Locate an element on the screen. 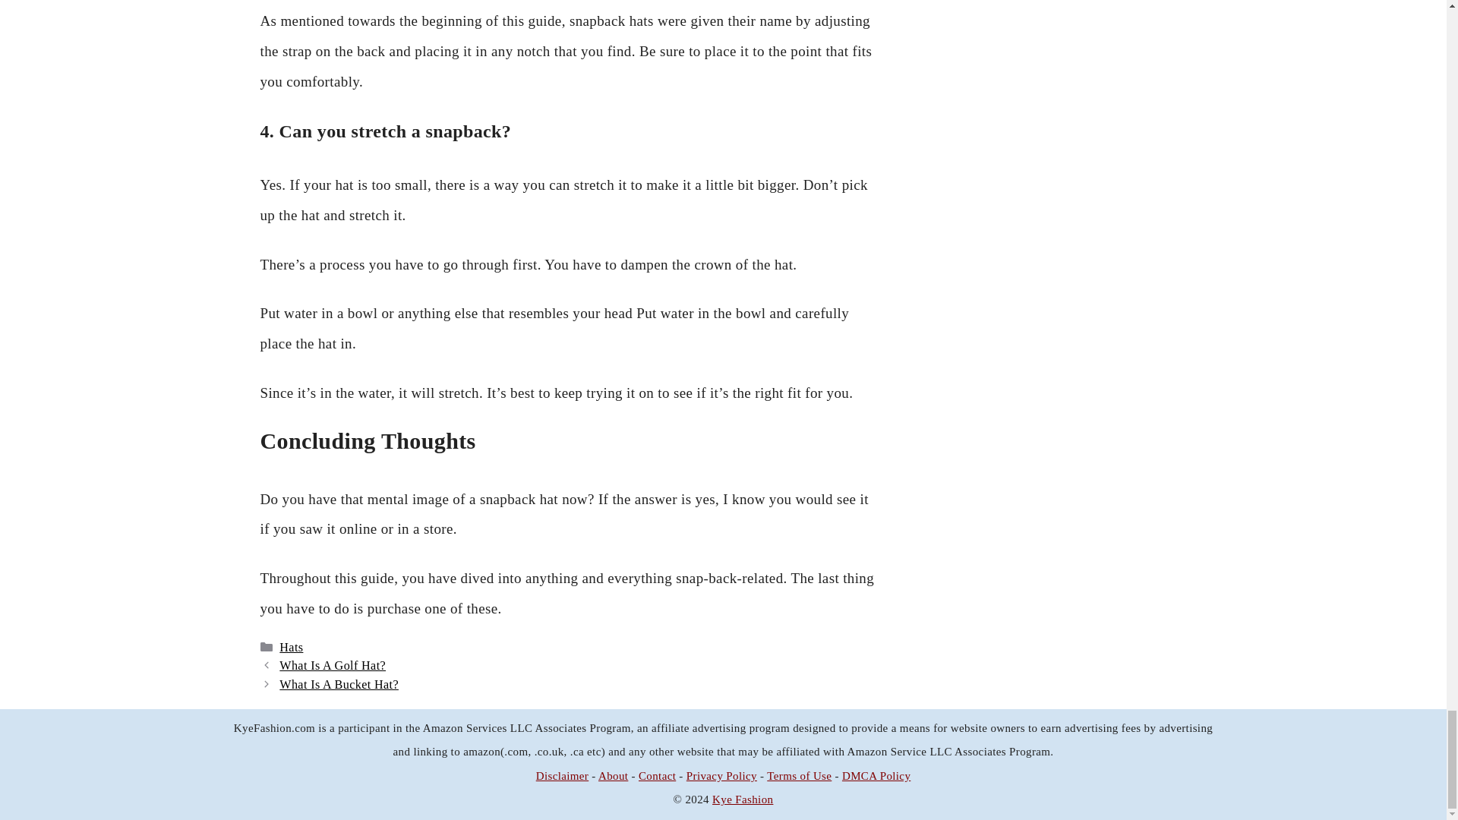 This screenshot has width=1458, height=820. DMCA Policy is located at coordinates (876, 776).